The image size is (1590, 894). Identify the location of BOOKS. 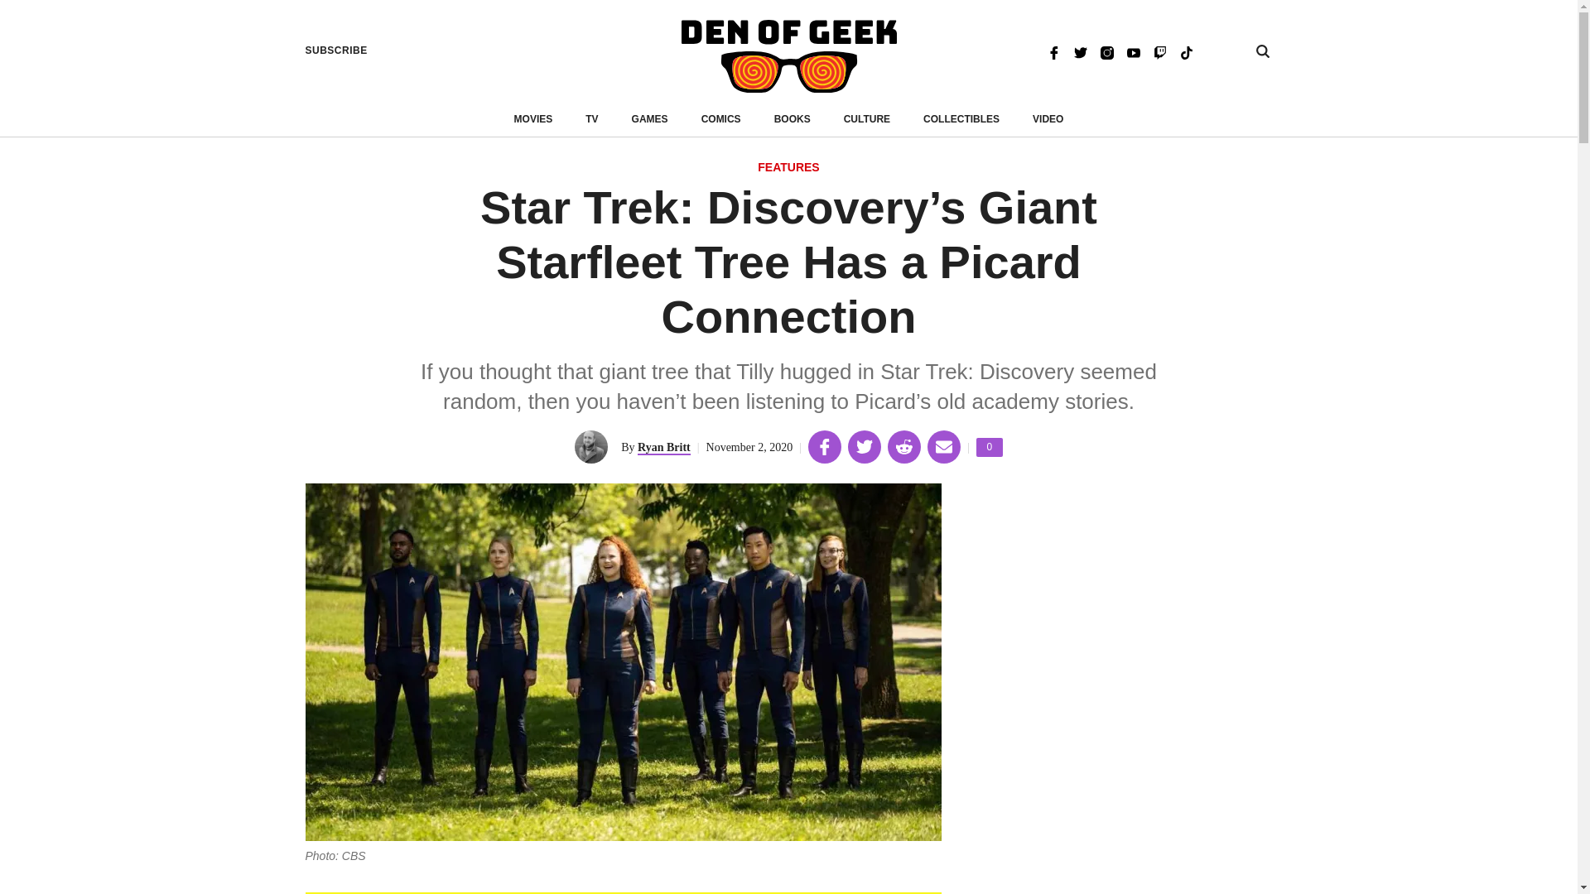
(793, 119).